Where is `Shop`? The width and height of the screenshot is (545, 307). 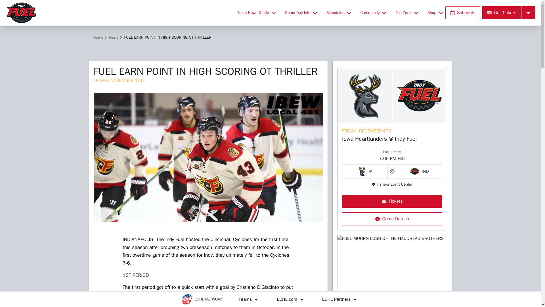
Shop is located at coordinates (435, 13).